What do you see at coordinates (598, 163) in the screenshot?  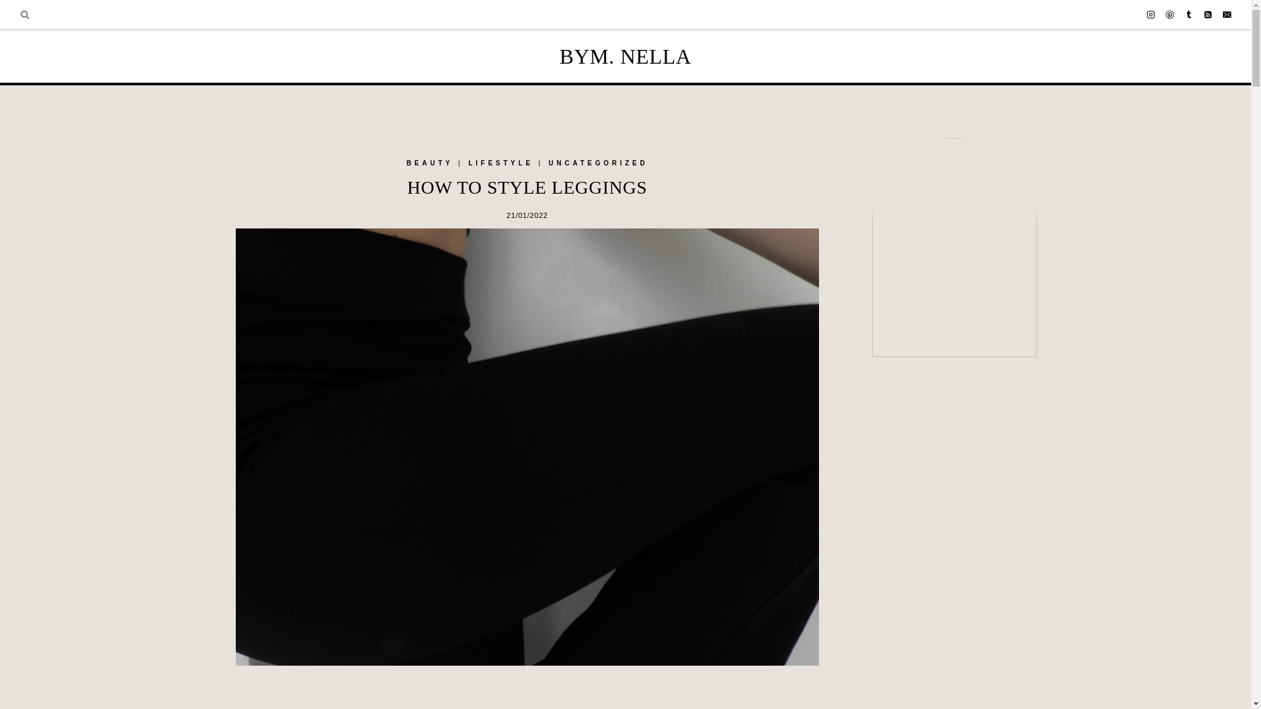 I see `UNCATEGORIZED` at bounding box center [598, 163].